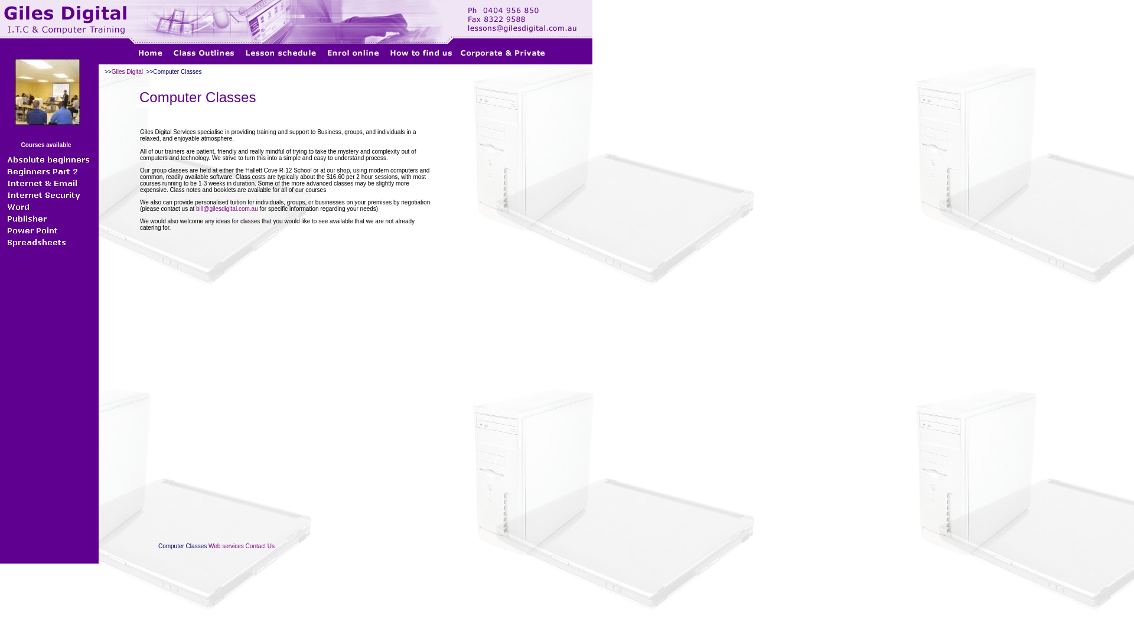  What do you see at coordinates (48, 195) in the screenshot?
I see `Internet Security` at bounding box center [48, 195].